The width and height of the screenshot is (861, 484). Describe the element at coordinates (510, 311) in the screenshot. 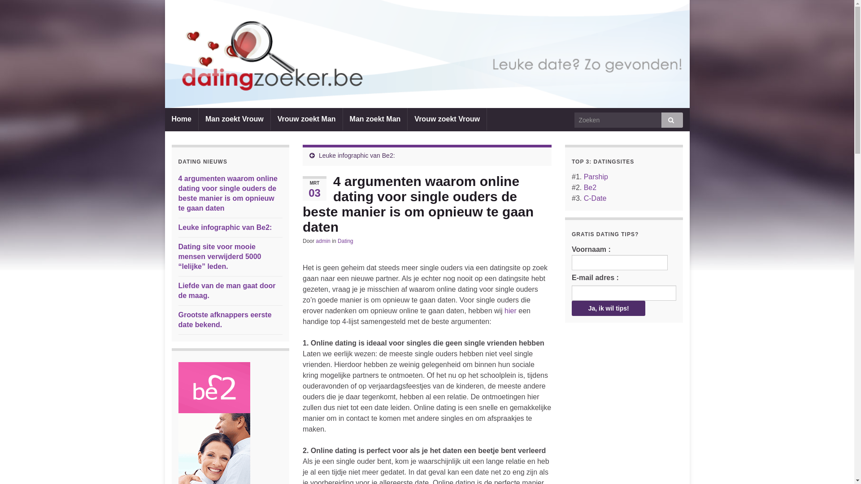

I see `hier` at that location.